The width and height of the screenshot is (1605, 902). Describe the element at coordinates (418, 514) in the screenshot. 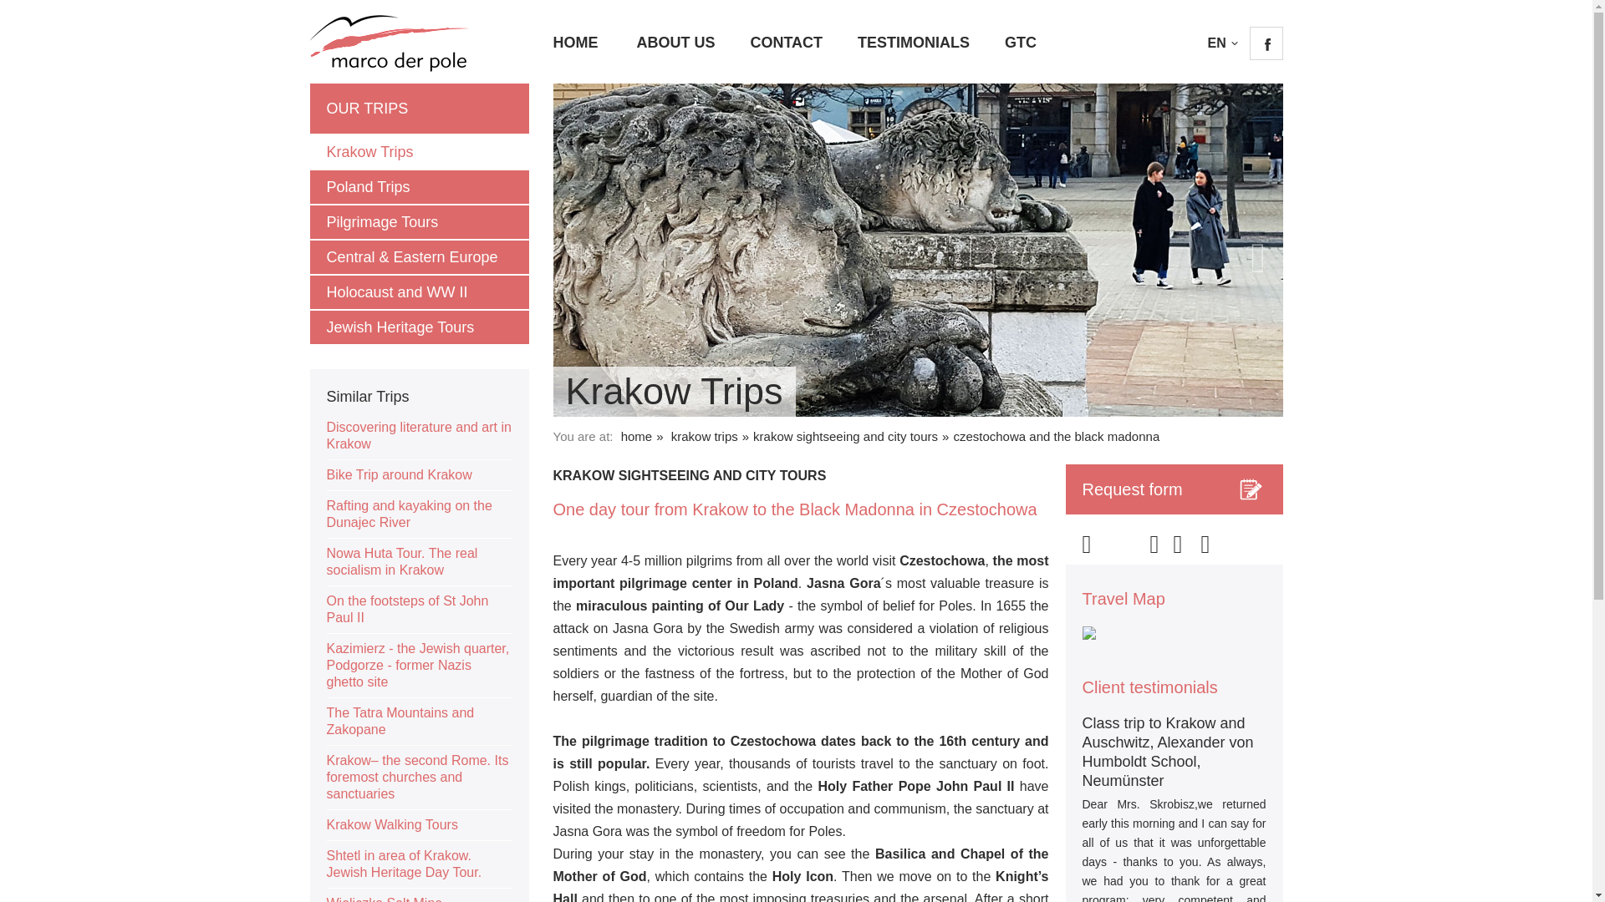

I see `Rafting and kayaking on the Dunajec River` at that location.